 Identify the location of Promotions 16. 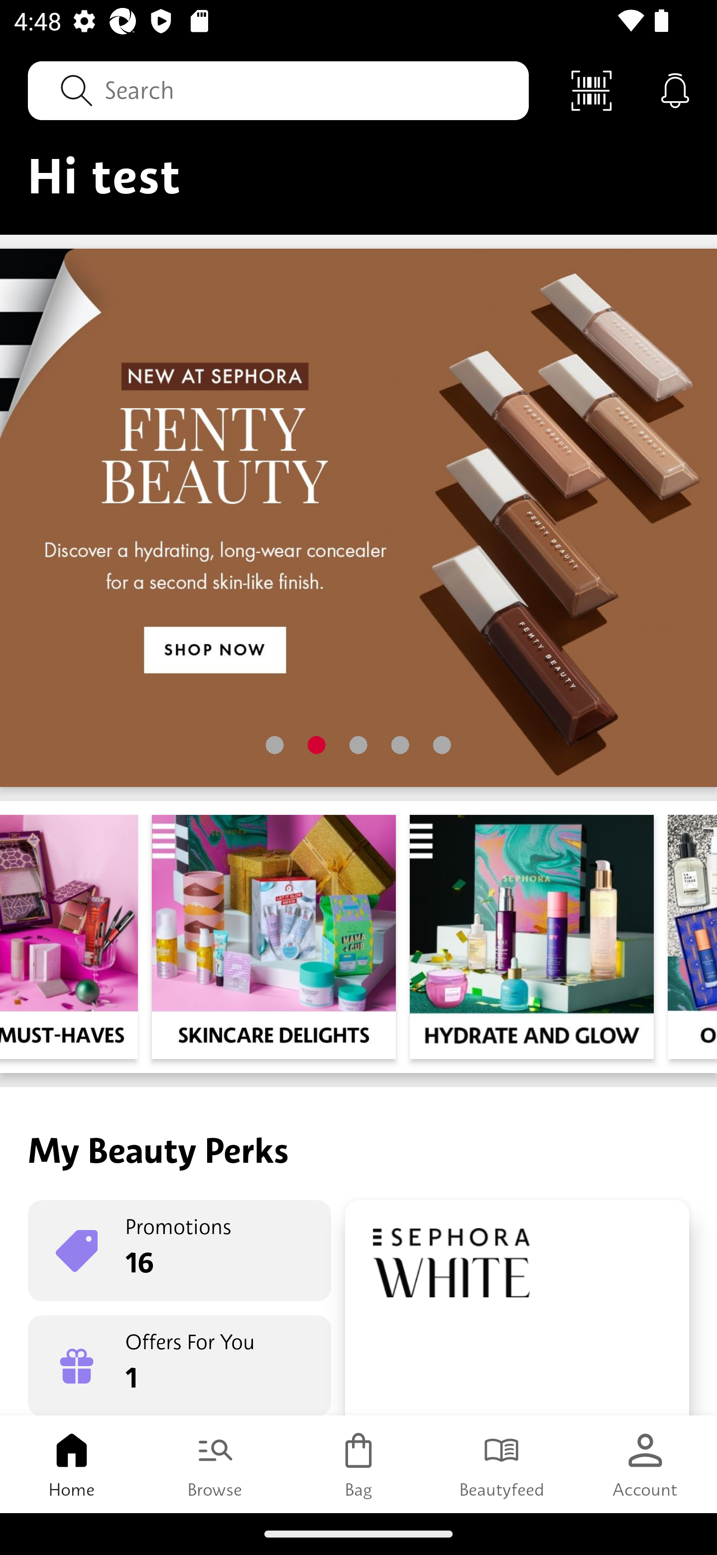
(179, 1251).